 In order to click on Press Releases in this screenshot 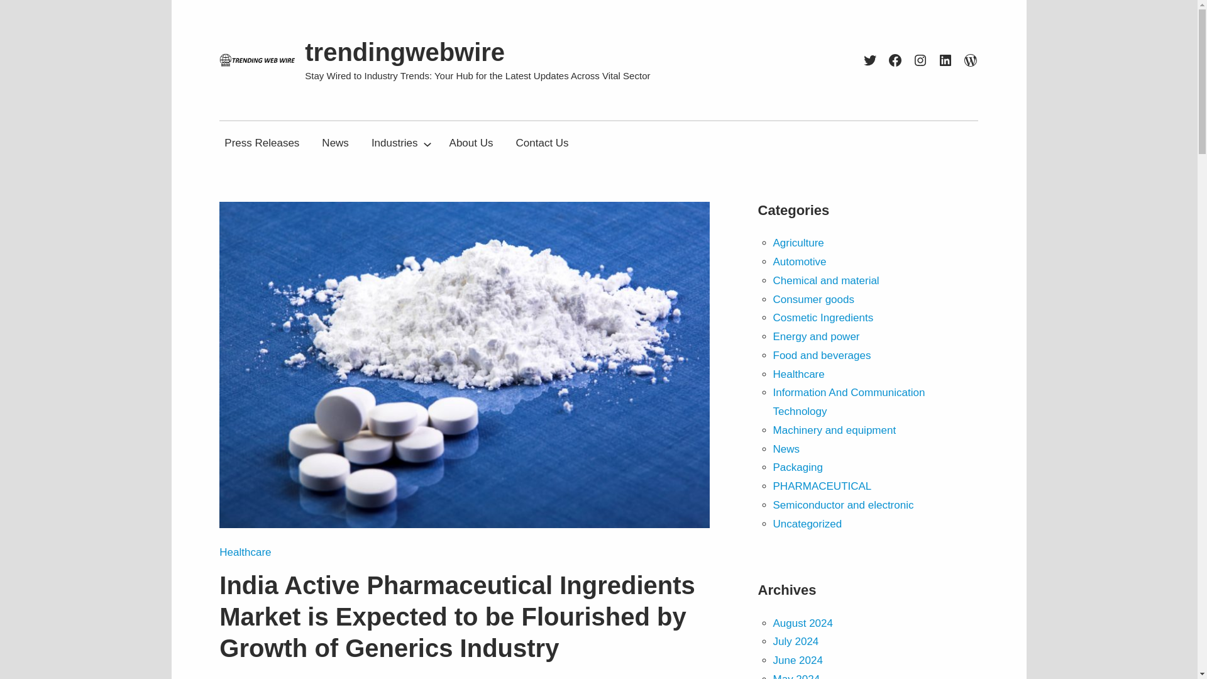, I will do `click(262, 143)`.